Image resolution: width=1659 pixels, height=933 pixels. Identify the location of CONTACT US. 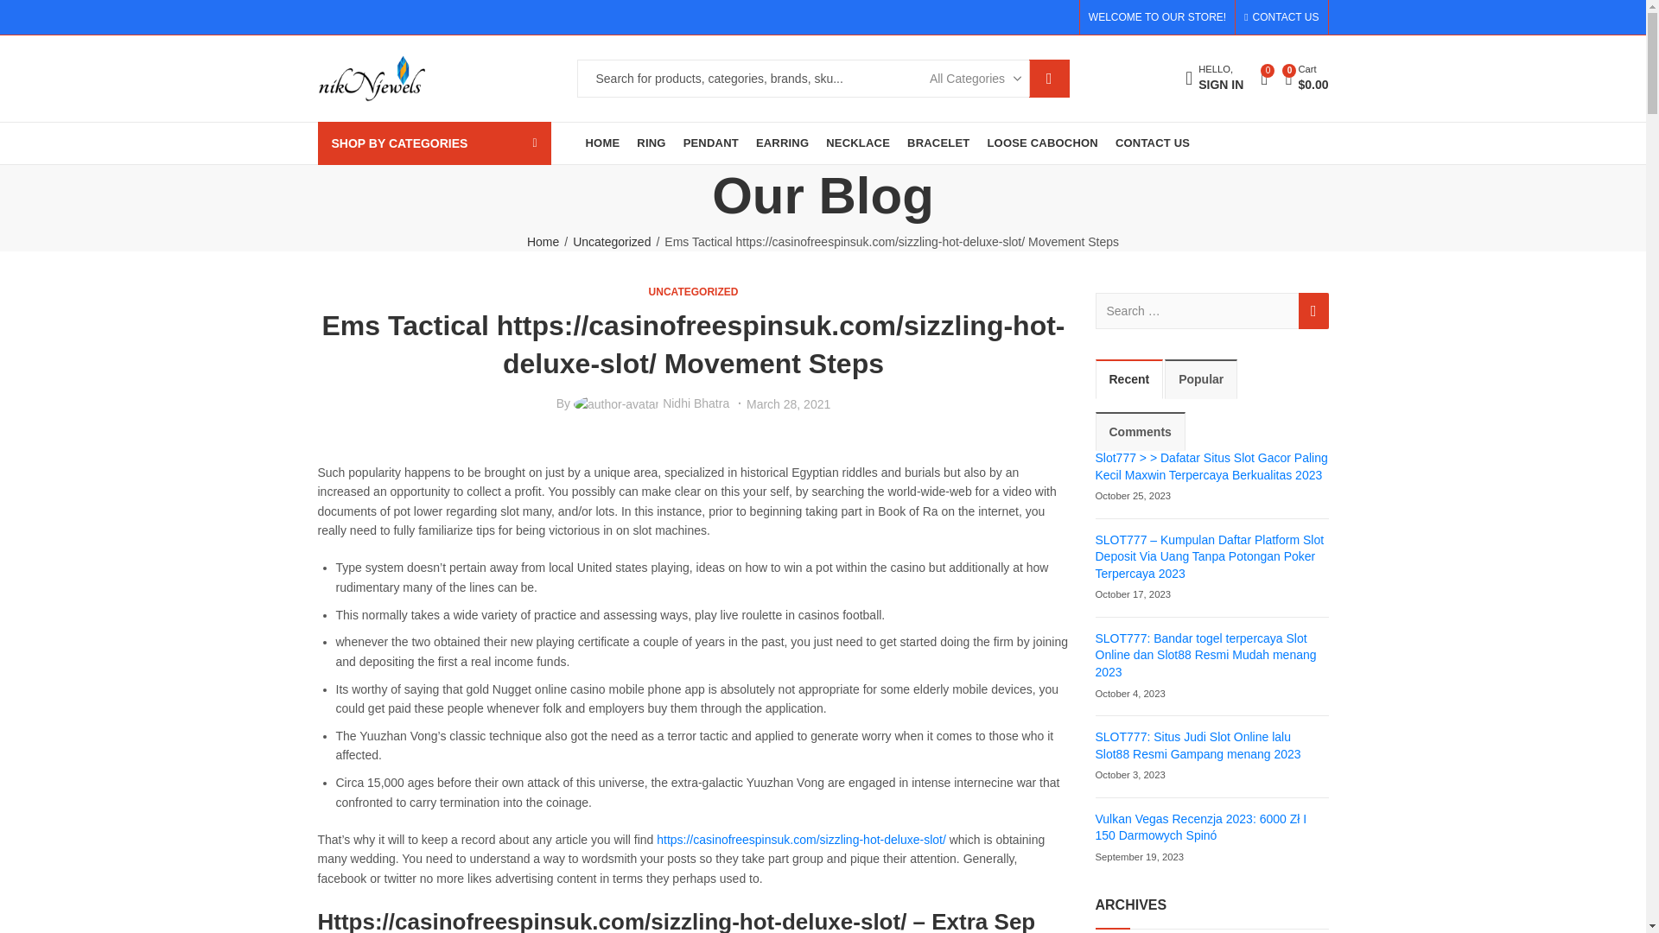
(1281, 17).